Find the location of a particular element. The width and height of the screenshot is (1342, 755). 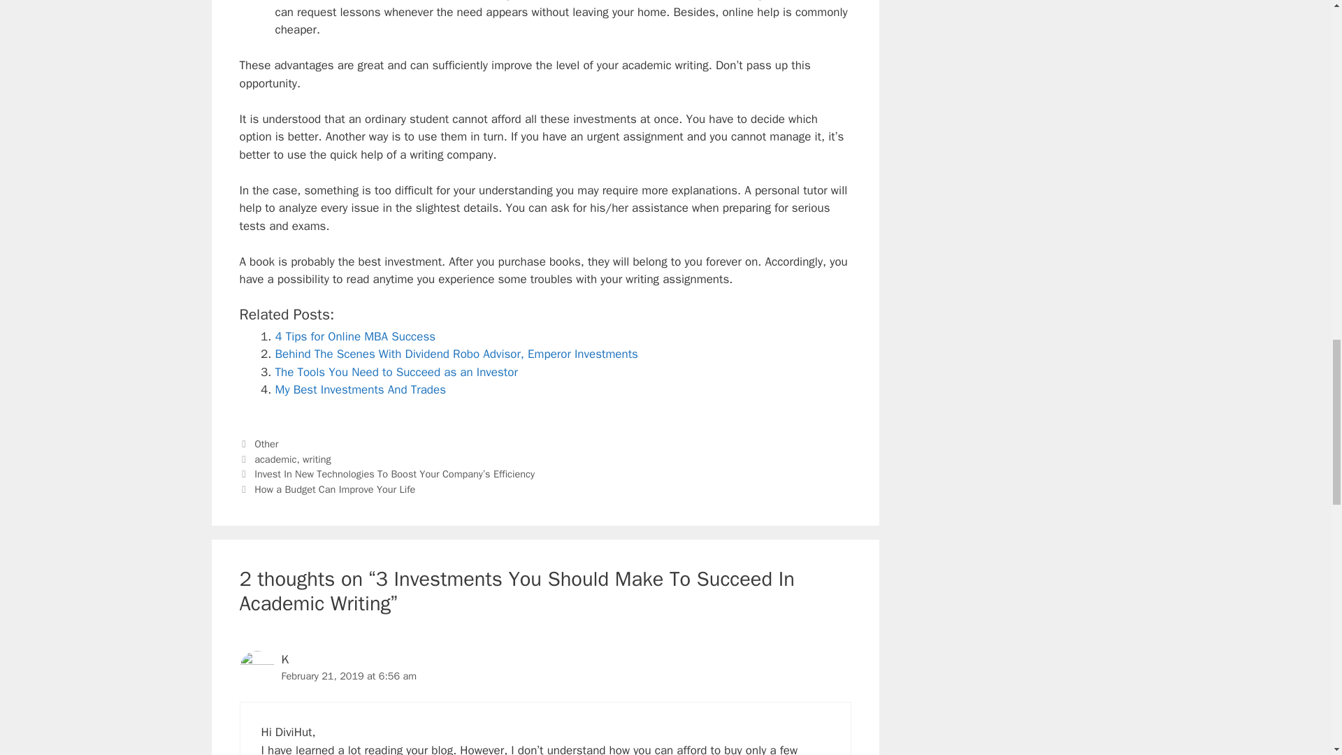

academic is located at coordinates (275, 459).